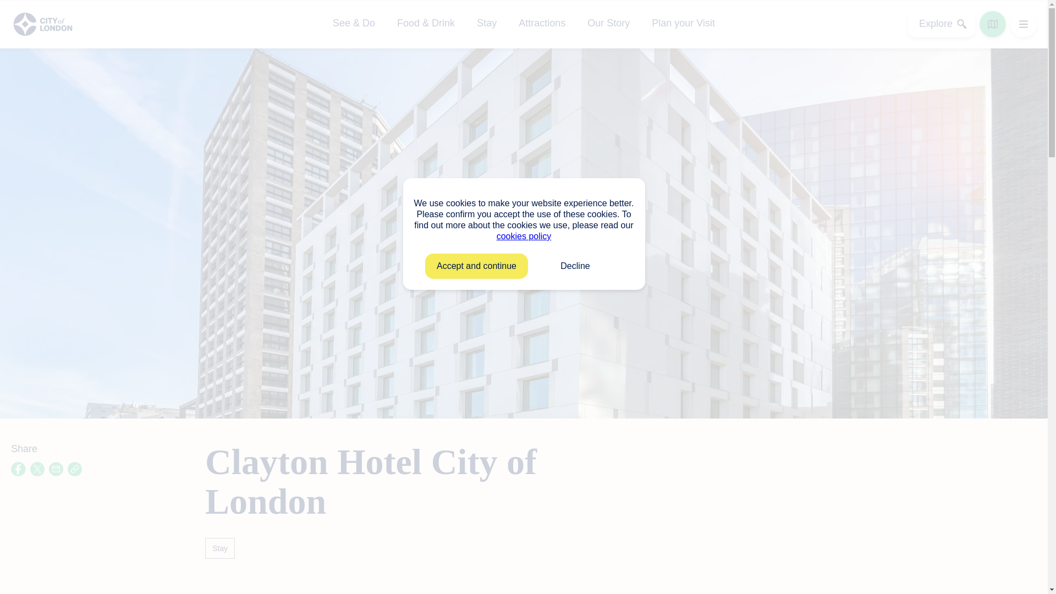 The height and width of the screenshot is (594, 1056). Describe the element at coordinates (486, 23) in the screenshot. I see `Stay` at that location.